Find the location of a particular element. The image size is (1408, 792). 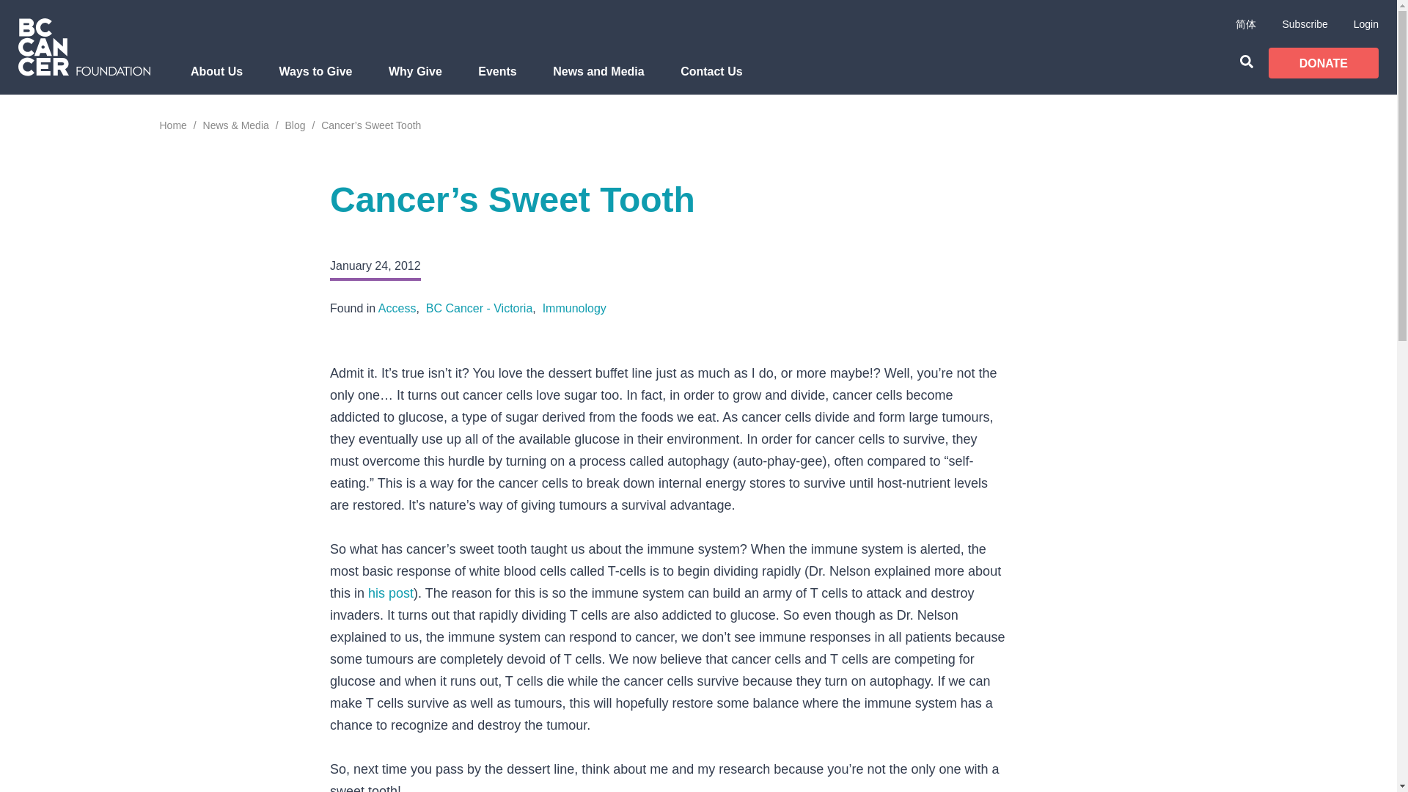

Home is located at coordinates (173, 125).